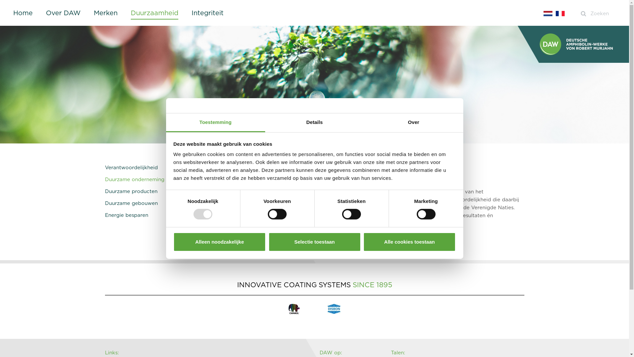 The image size is (634, 357). I want to click on Over DAW, so click(63, 13).